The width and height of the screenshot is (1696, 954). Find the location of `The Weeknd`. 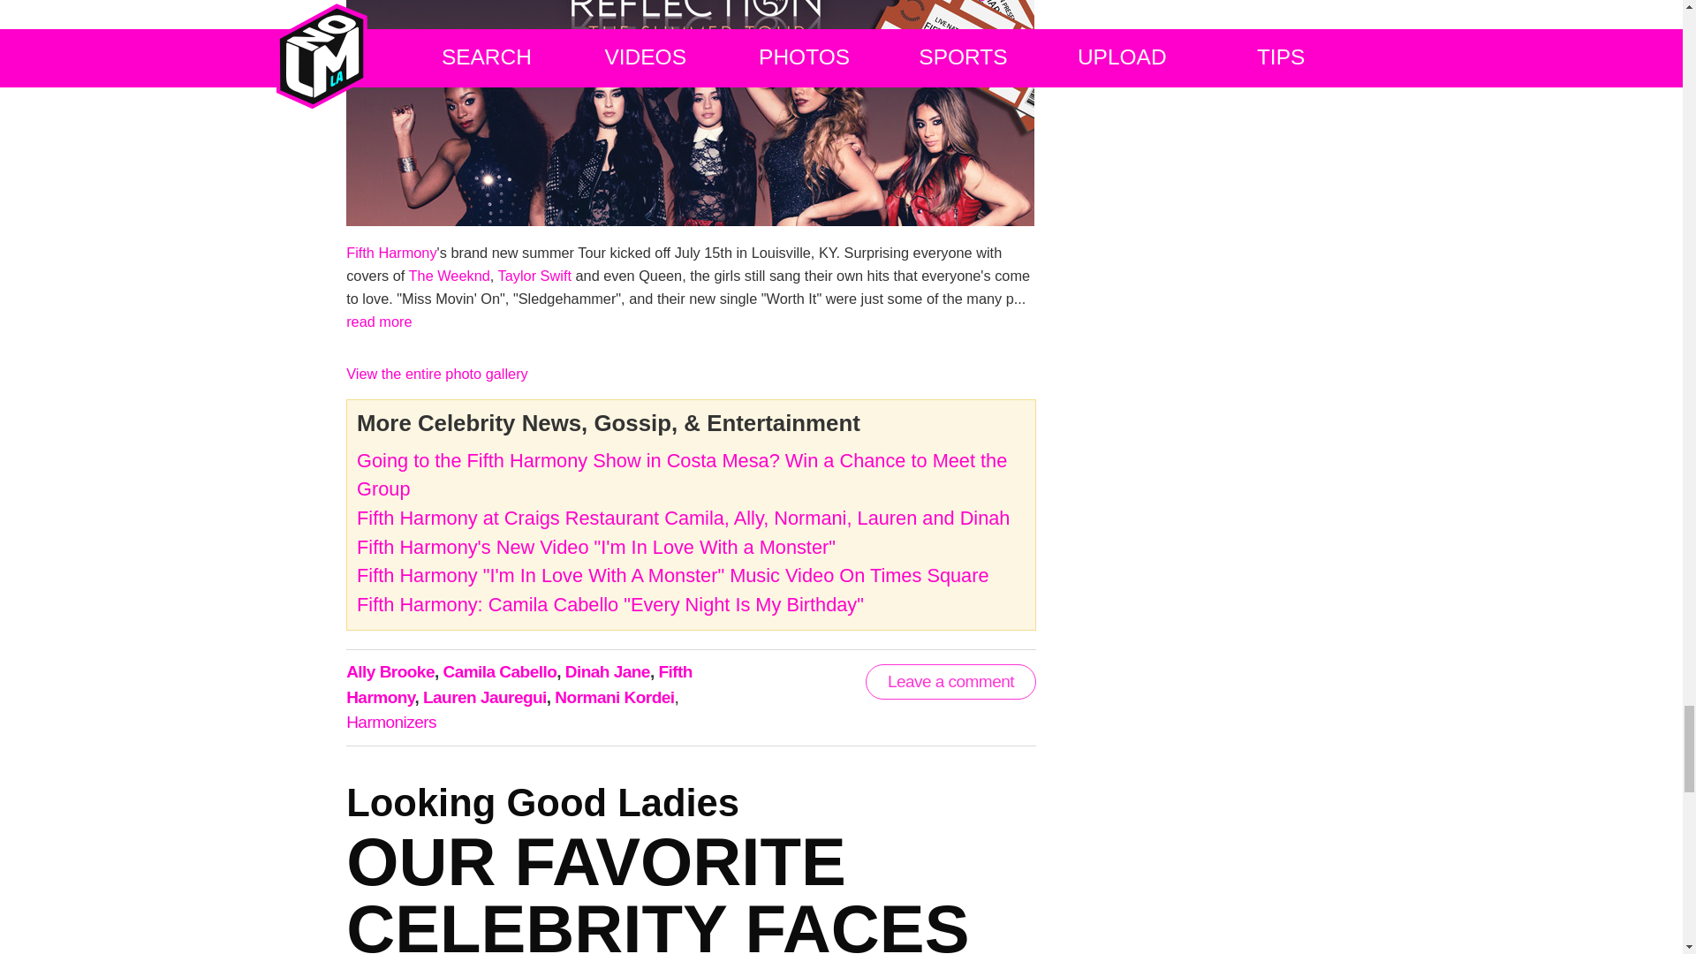

The Weeknd is located at coordinates (449, 276).